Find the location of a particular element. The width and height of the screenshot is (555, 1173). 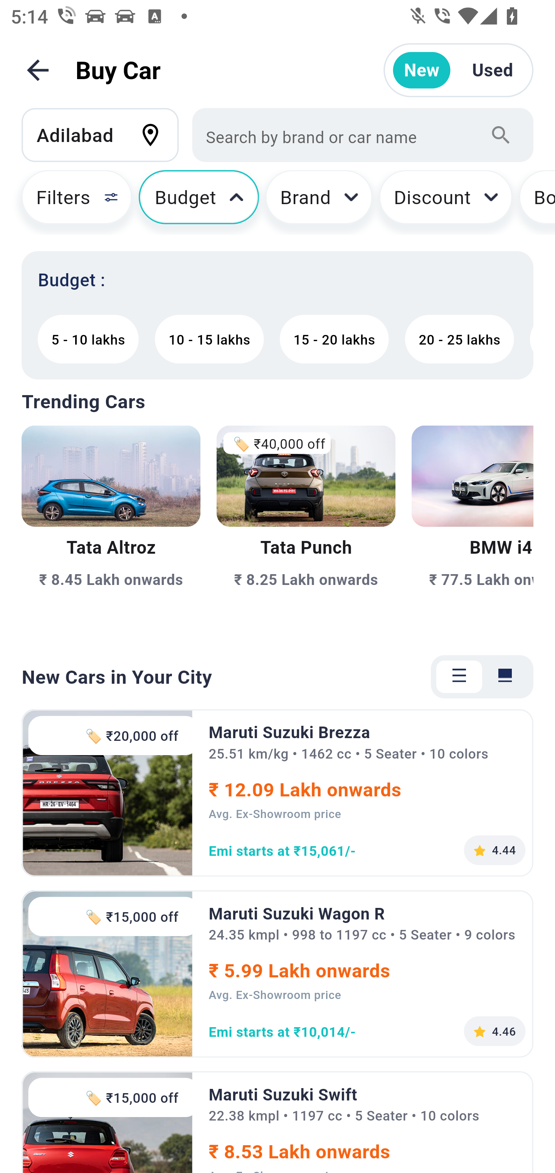

New is located at coordinates (422, 70).